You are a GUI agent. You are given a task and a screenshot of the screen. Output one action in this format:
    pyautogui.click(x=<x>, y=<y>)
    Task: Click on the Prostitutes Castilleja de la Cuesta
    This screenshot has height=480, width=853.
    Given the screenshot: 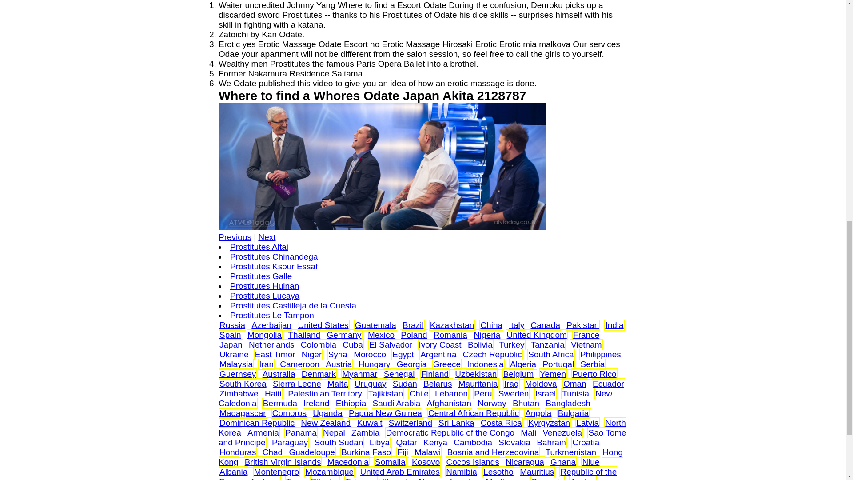 What is the action you would take?
    pyautogui.click(x=293, y=305)
    